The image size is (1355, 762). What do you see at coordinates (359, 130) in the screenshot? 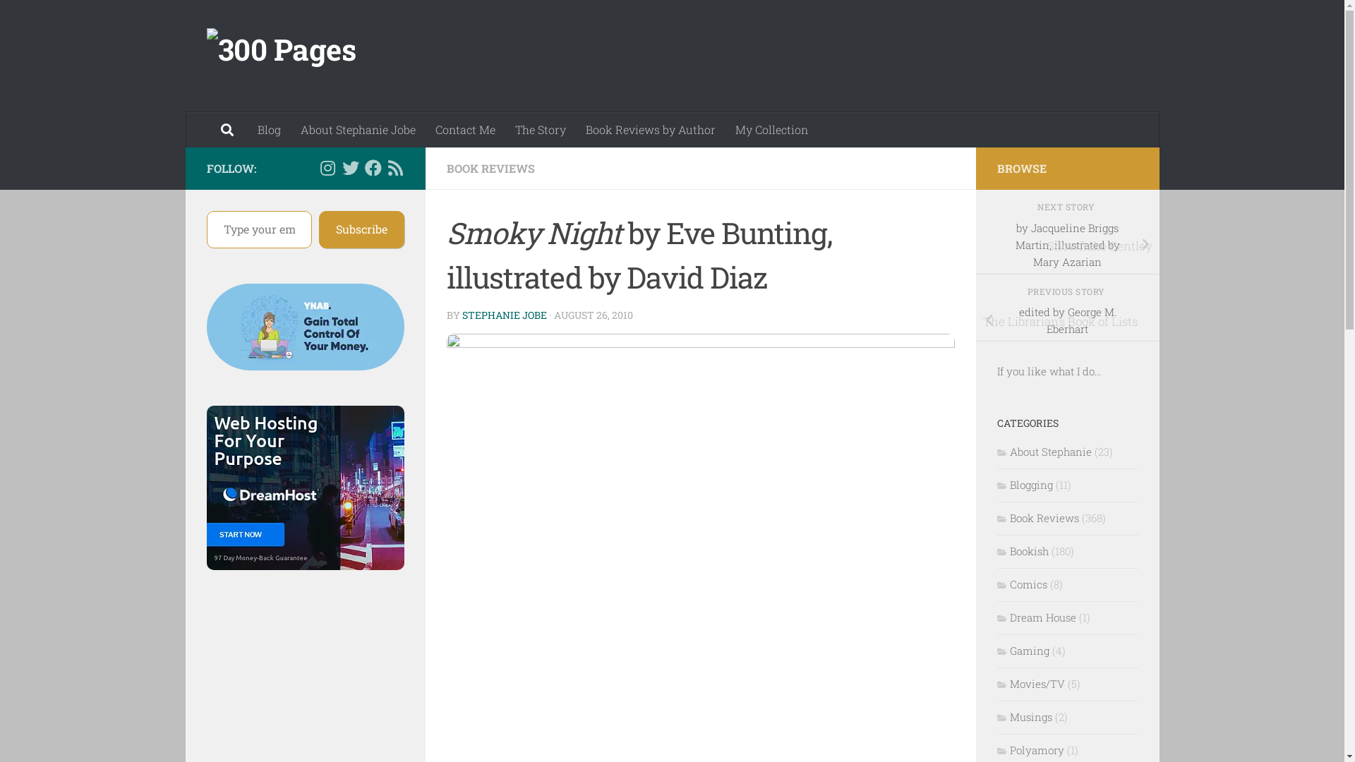
I see `About Stephanie Jobe` at bounding box center [359, 130].